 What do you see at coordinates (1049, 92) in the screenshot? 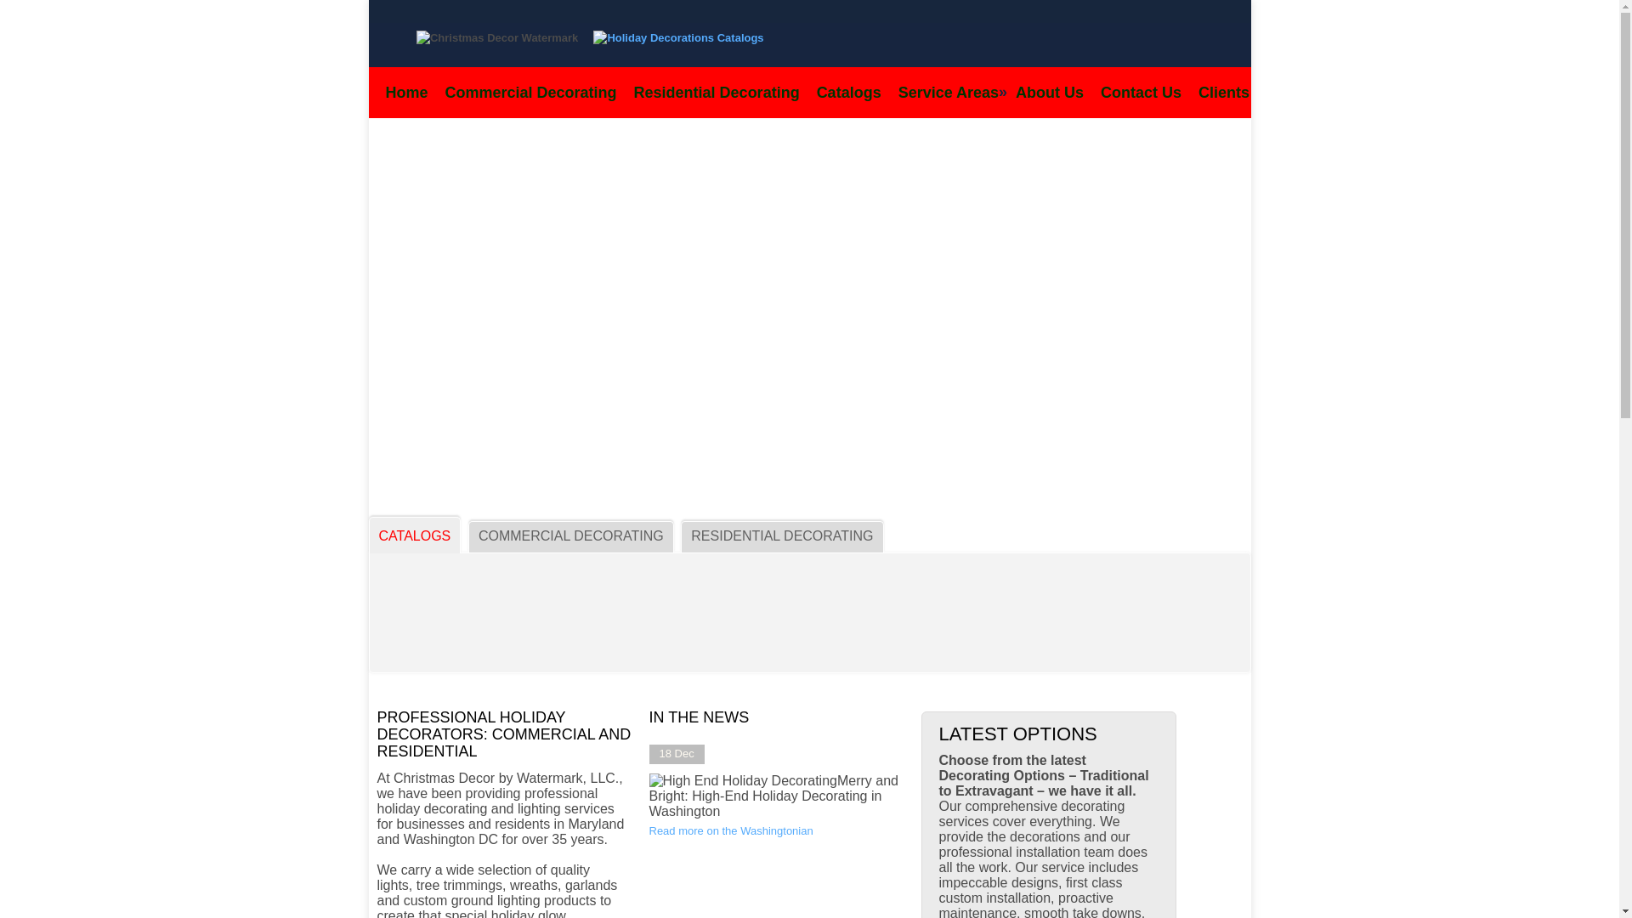
I see `About Us` at bounding box center [1049, 92].